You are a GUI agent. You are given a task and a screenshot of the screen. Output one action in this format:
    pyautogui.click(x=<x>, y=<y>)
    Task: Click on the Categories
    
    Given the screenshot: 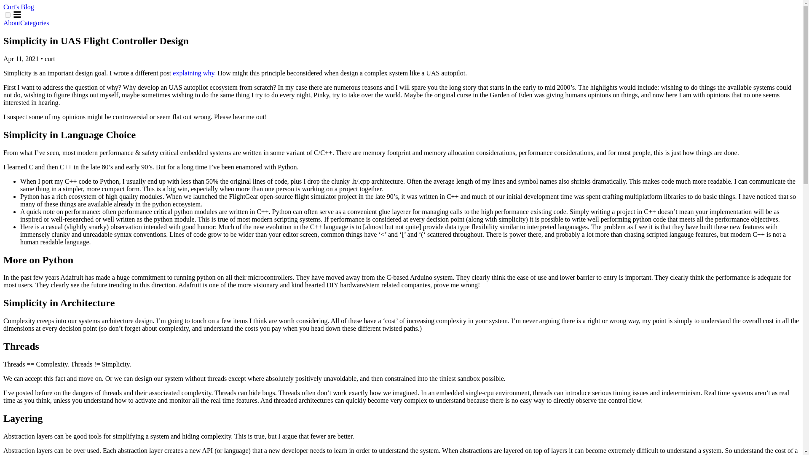 What is the action you would take?
    pyautogui.click(x=35, y=23)
    